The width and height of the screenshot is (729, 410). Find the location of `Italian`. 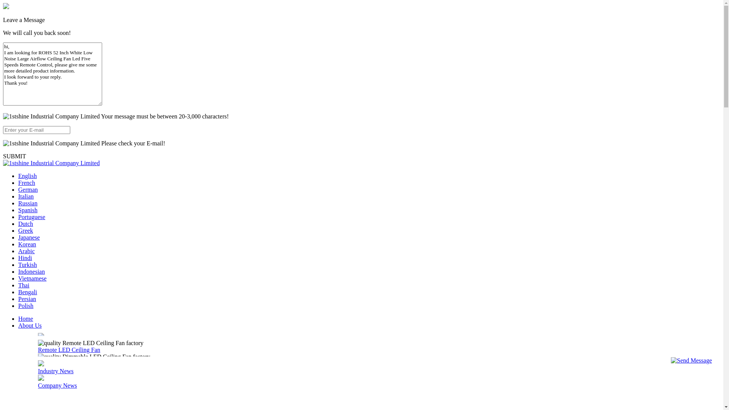

Italian is located at coordinates (26, 39).